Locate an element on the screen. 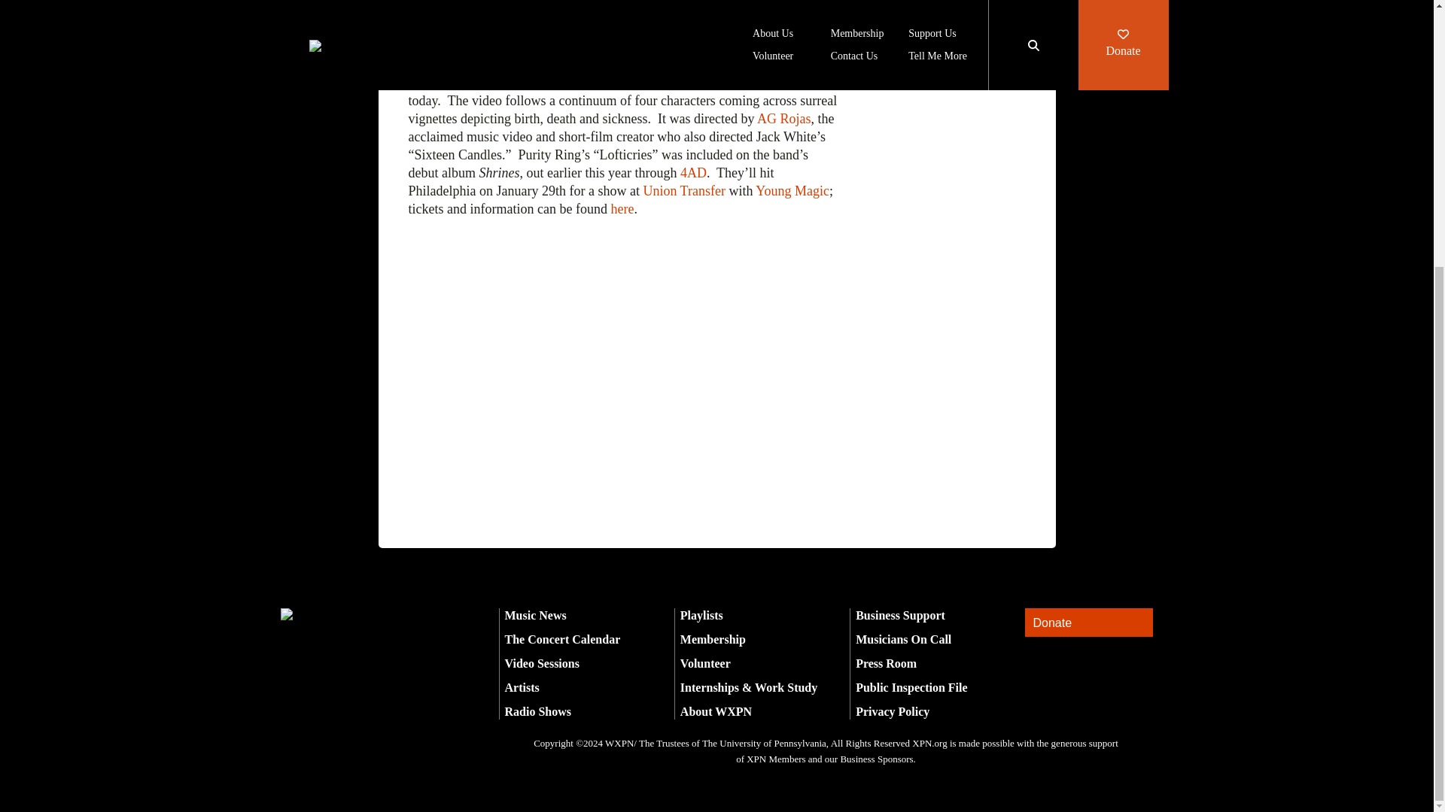 Image resolution: width=1445 pixels, height=812 pixels. Video Sessions is located at coordinates (542, 663).